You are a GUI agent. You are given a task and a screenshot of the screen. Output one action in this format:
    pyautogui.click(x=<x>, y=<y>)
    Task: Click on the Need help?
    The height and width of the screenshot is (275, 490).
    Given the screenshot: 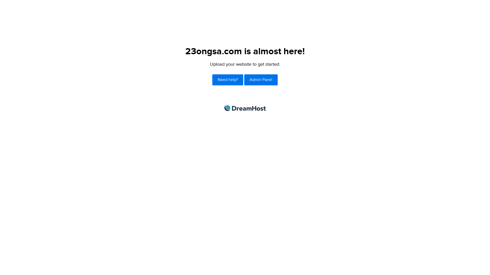 What is the action you would take?
    pyautogui.click(x=228, y=80)
    